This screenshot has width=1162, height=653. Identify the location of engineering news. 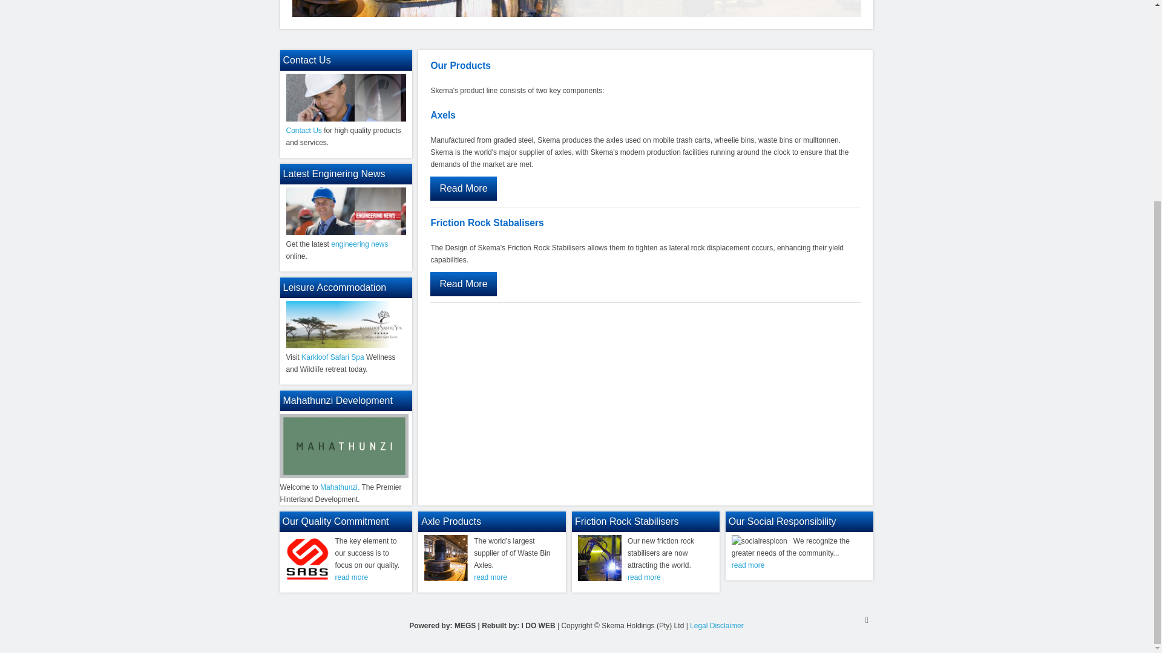
(359, 244).